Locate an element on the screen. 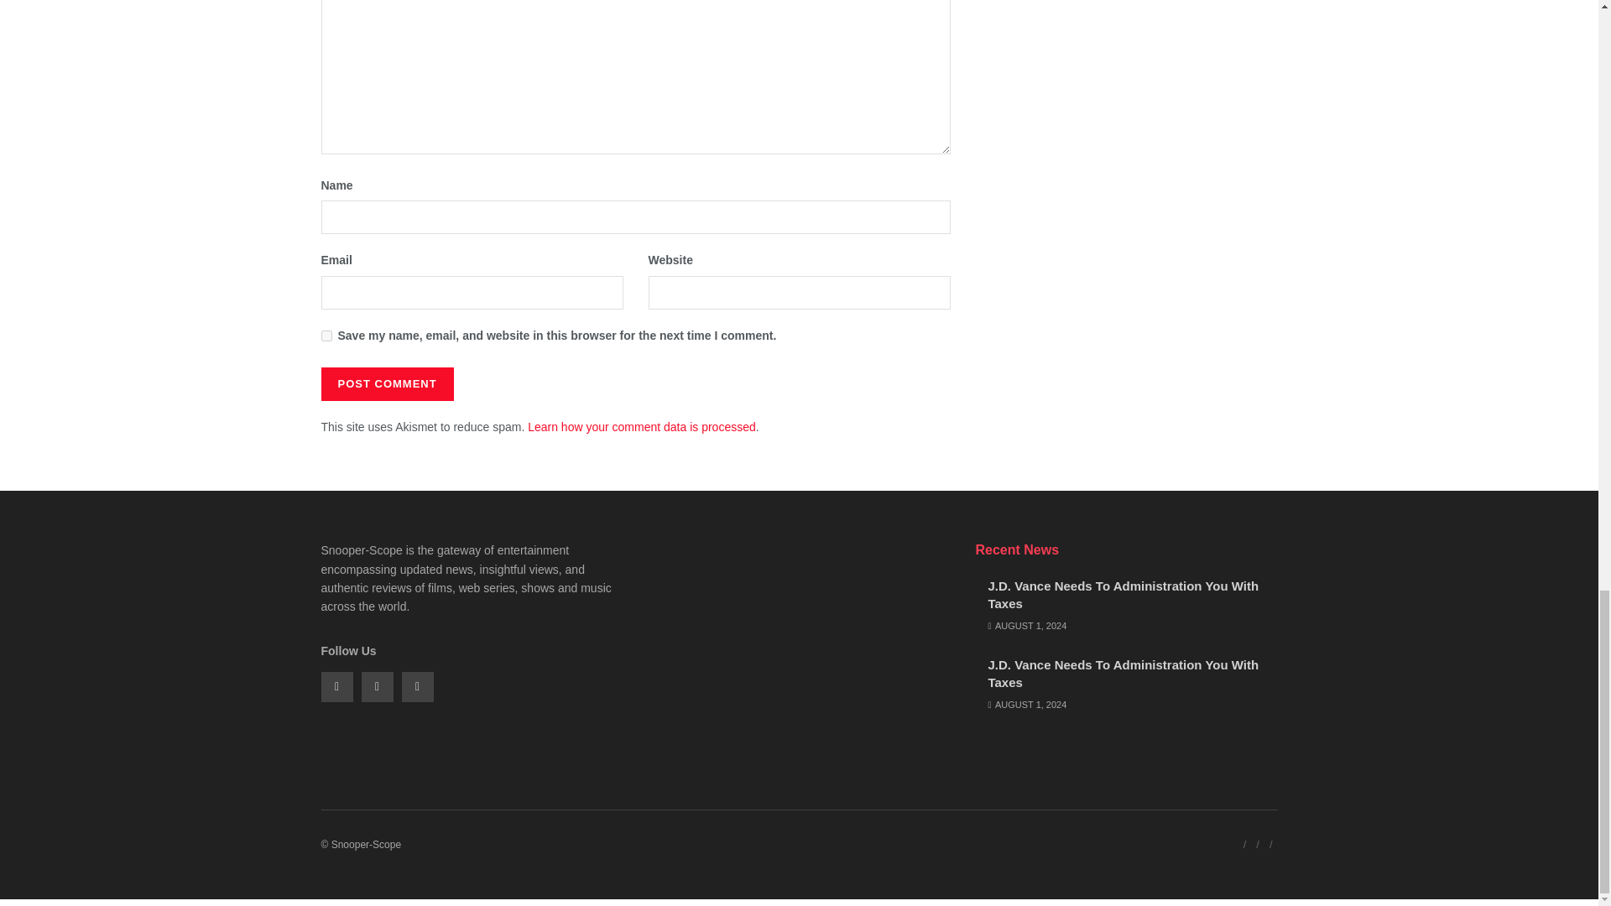  Post Comment is located at coordinates (386, 384).